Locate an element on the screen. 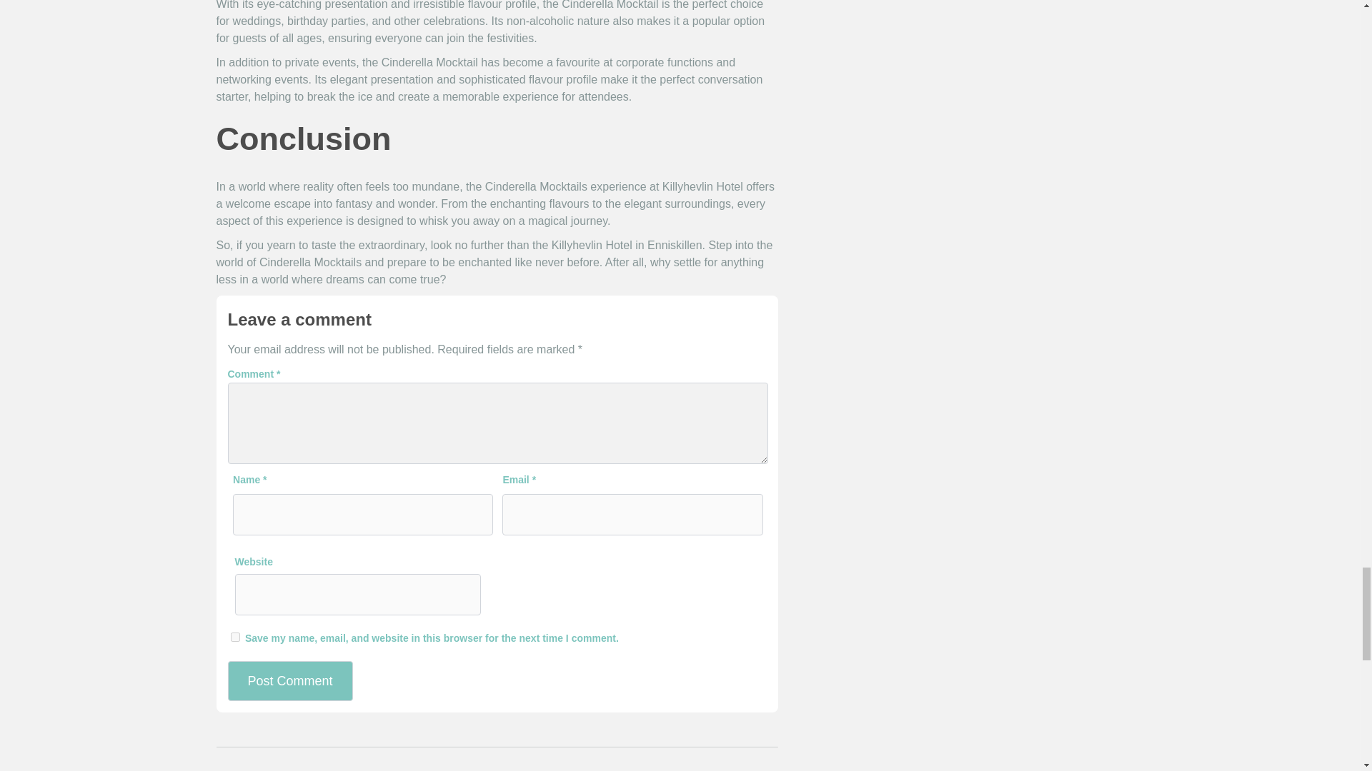  Post Comment is located at coordinates (290, 680).